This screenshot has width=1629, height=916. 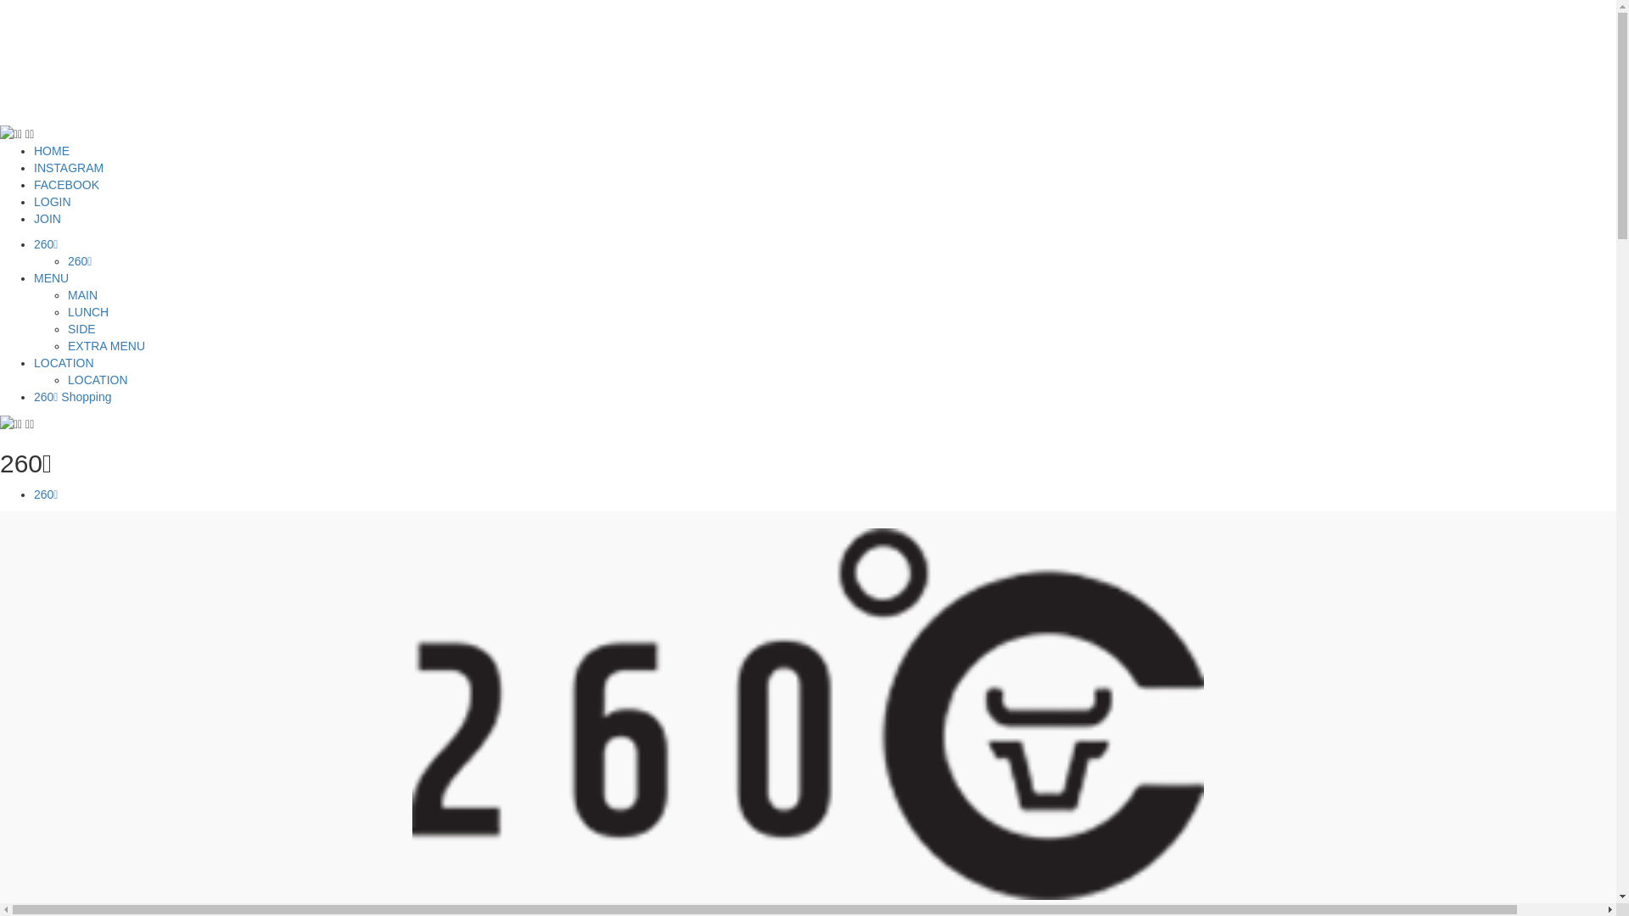 What do you see at coordinates (66, 185) in the screenshot?
I see `FACEBOOK` at bounding box center [66, 185].